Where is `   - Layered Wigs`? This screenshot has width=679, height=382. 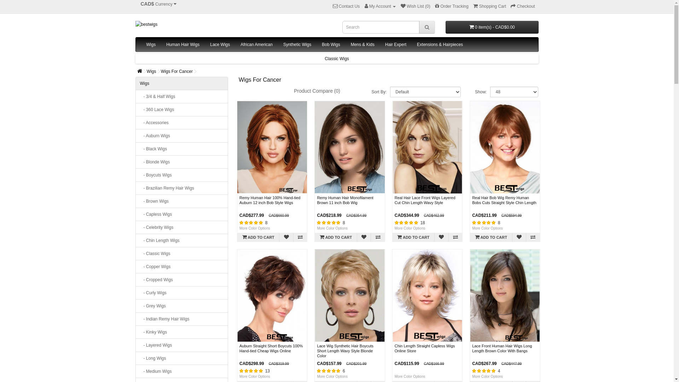    - Layered Wigs is located at coordinates (182, 345).